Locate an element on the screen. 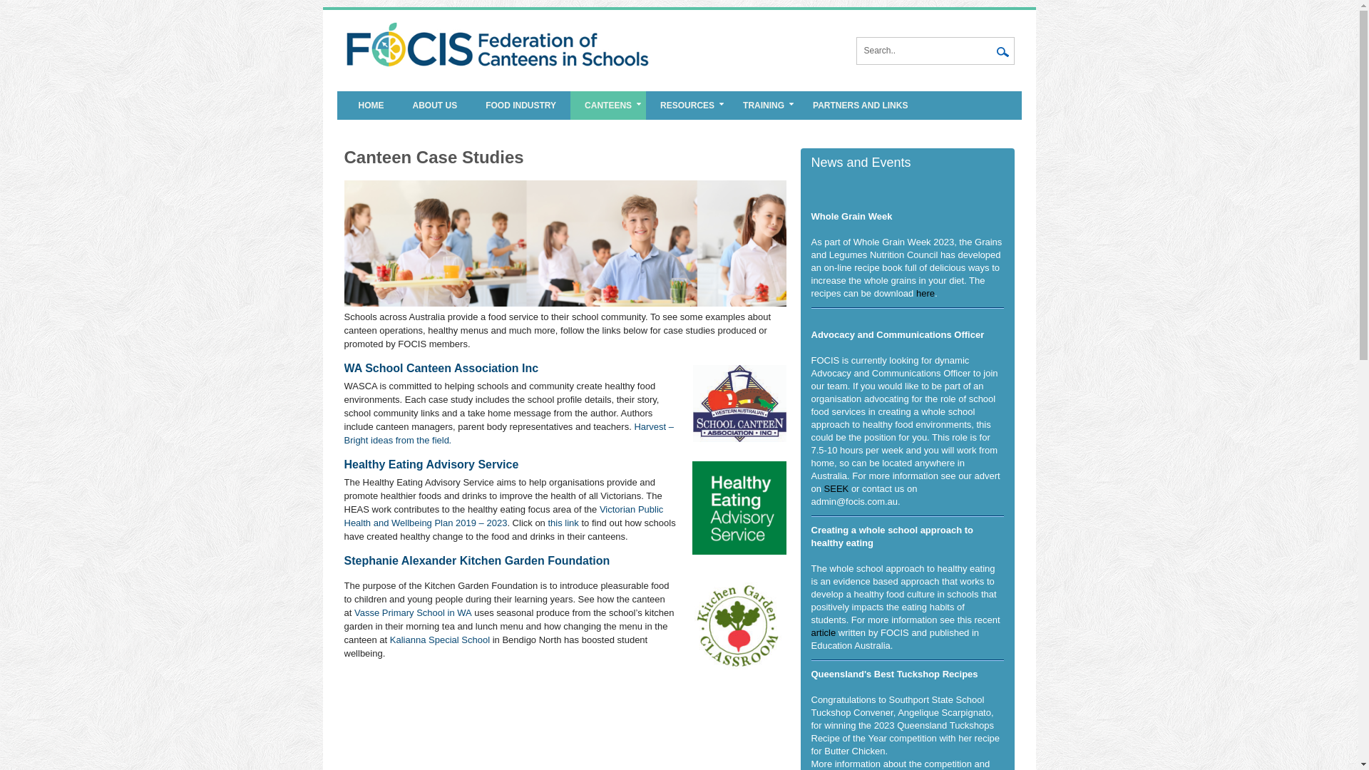  ABOUT US is located at coordinates (435, 106).